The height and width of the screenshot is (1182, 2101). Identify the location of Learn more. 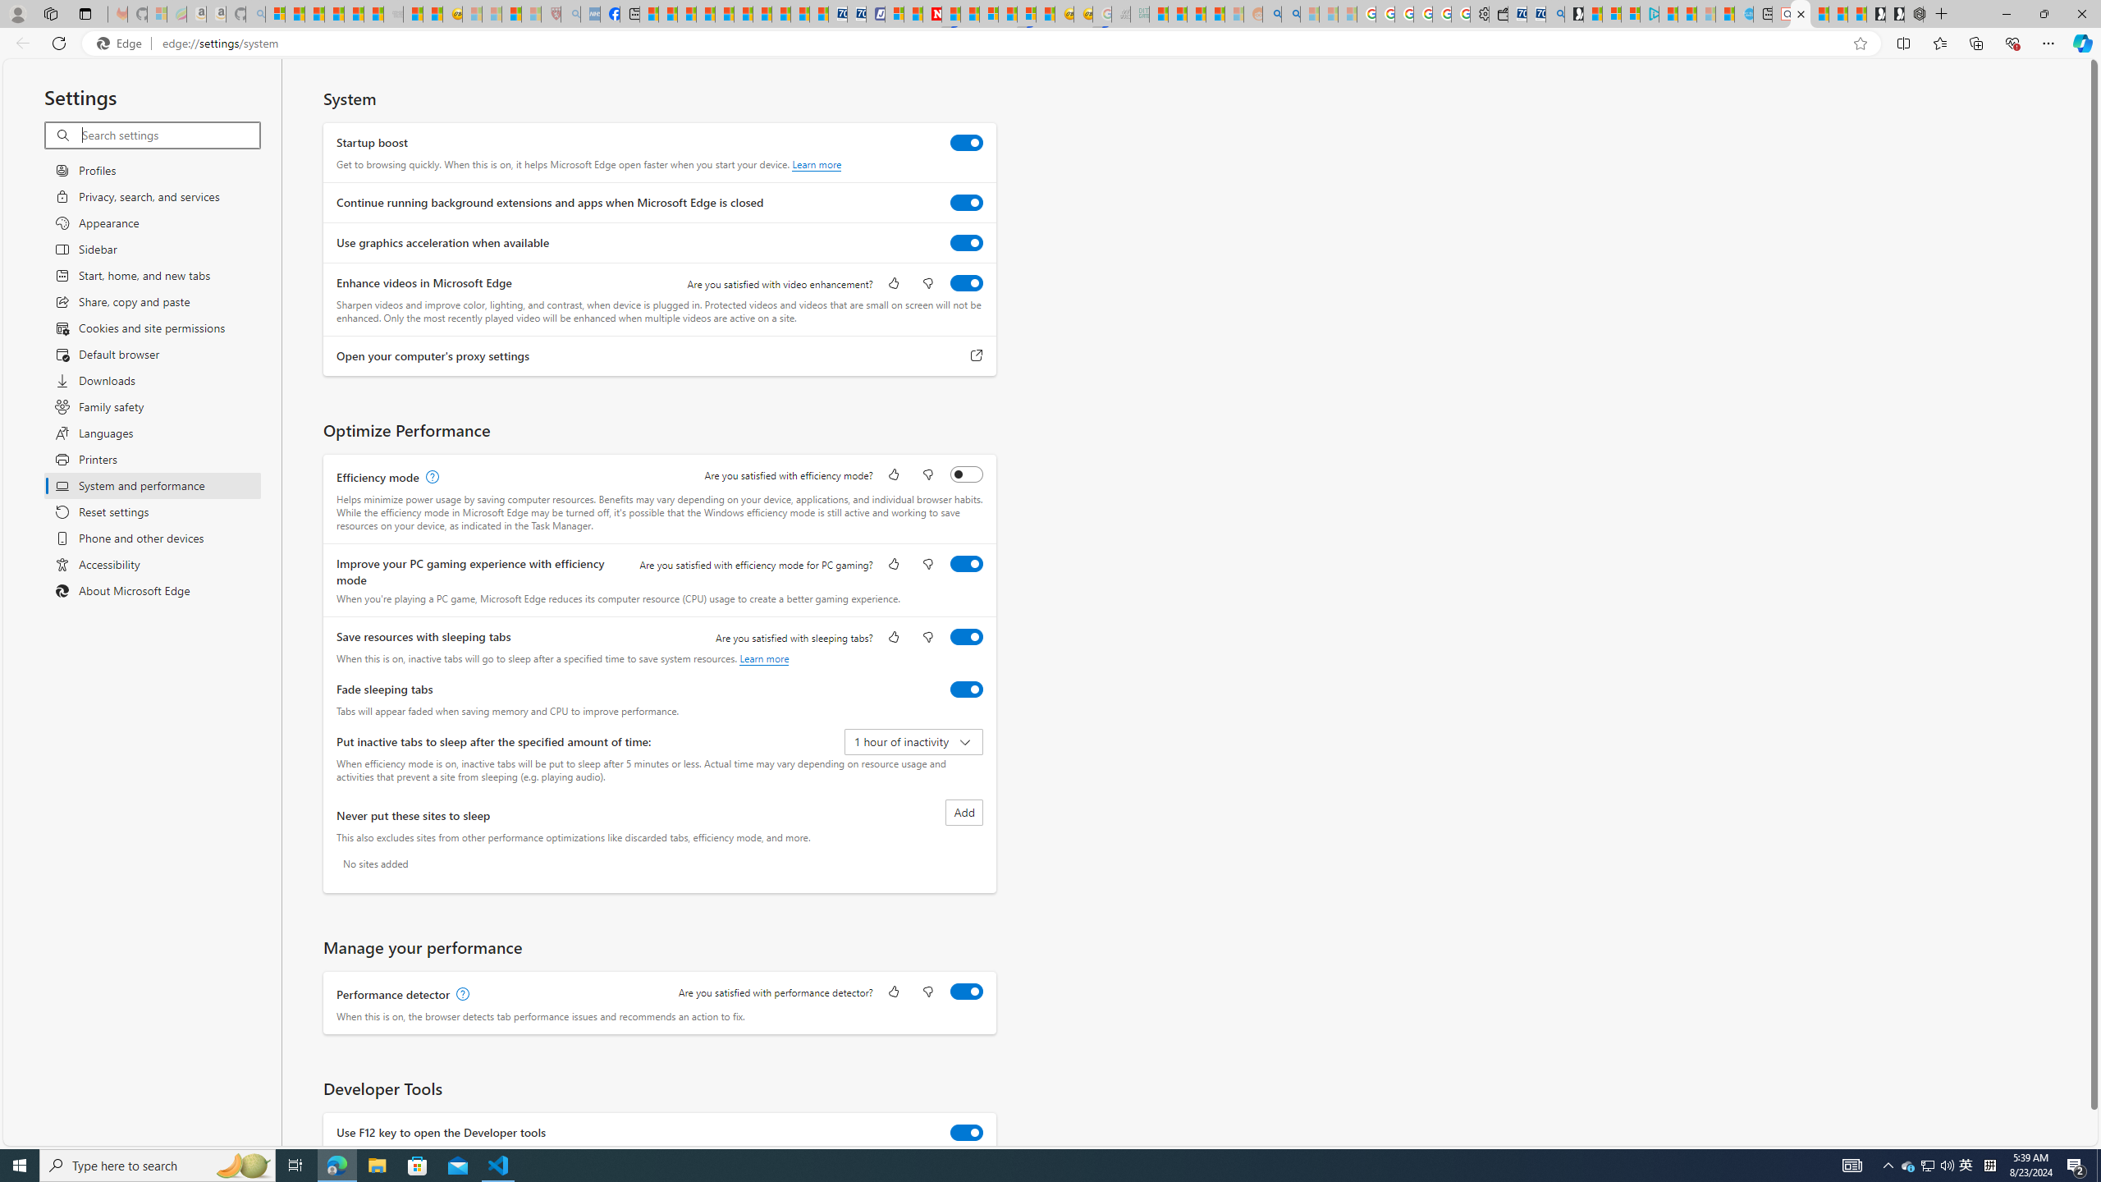
(765, 658).